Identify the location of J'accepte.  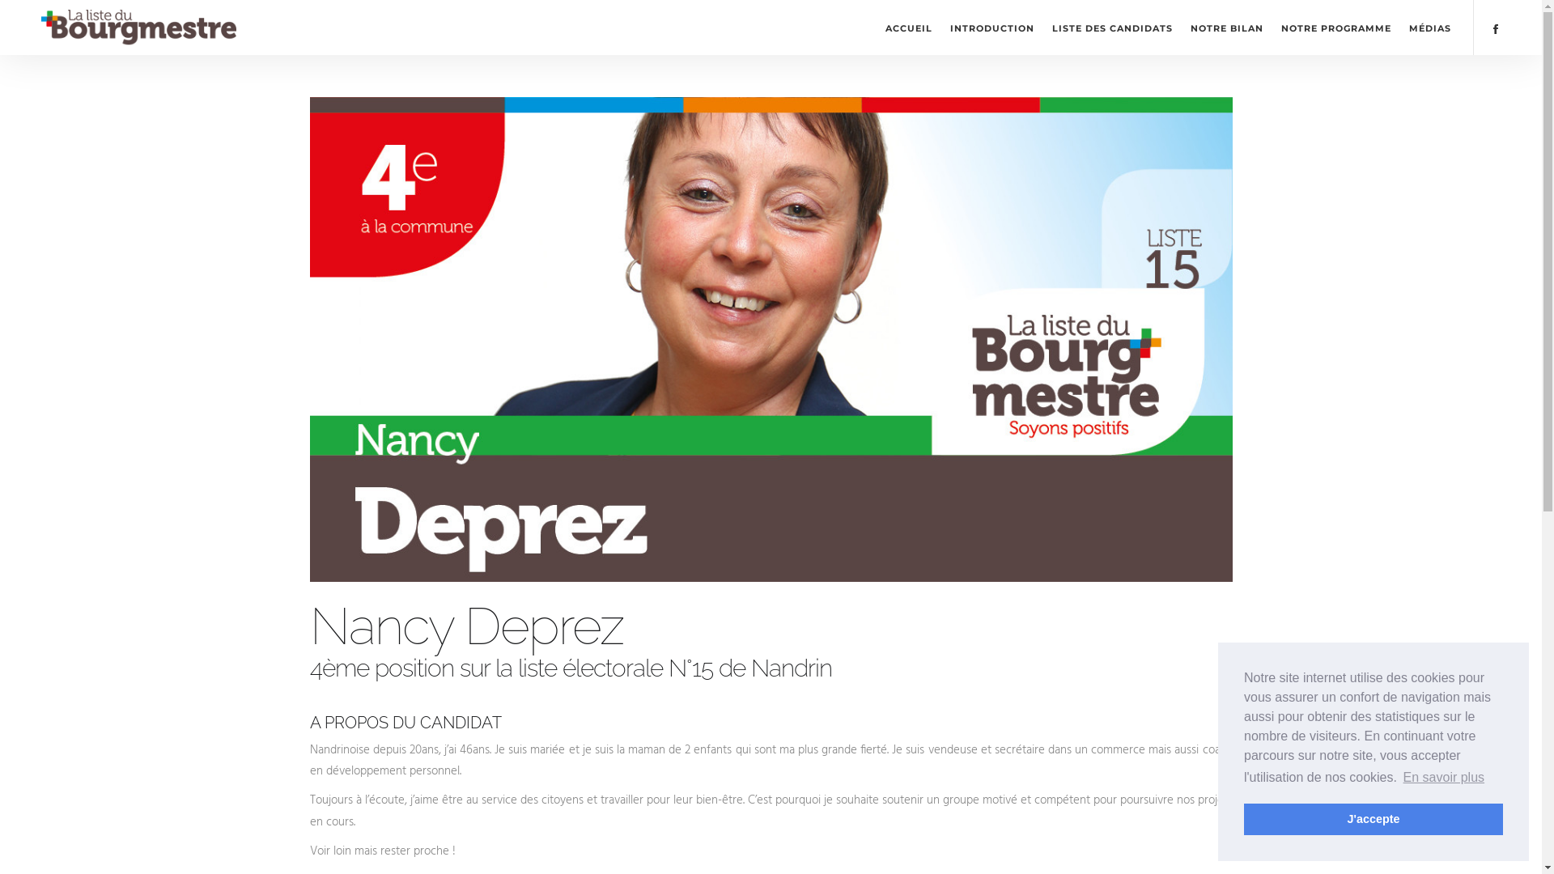
(1374, 819).